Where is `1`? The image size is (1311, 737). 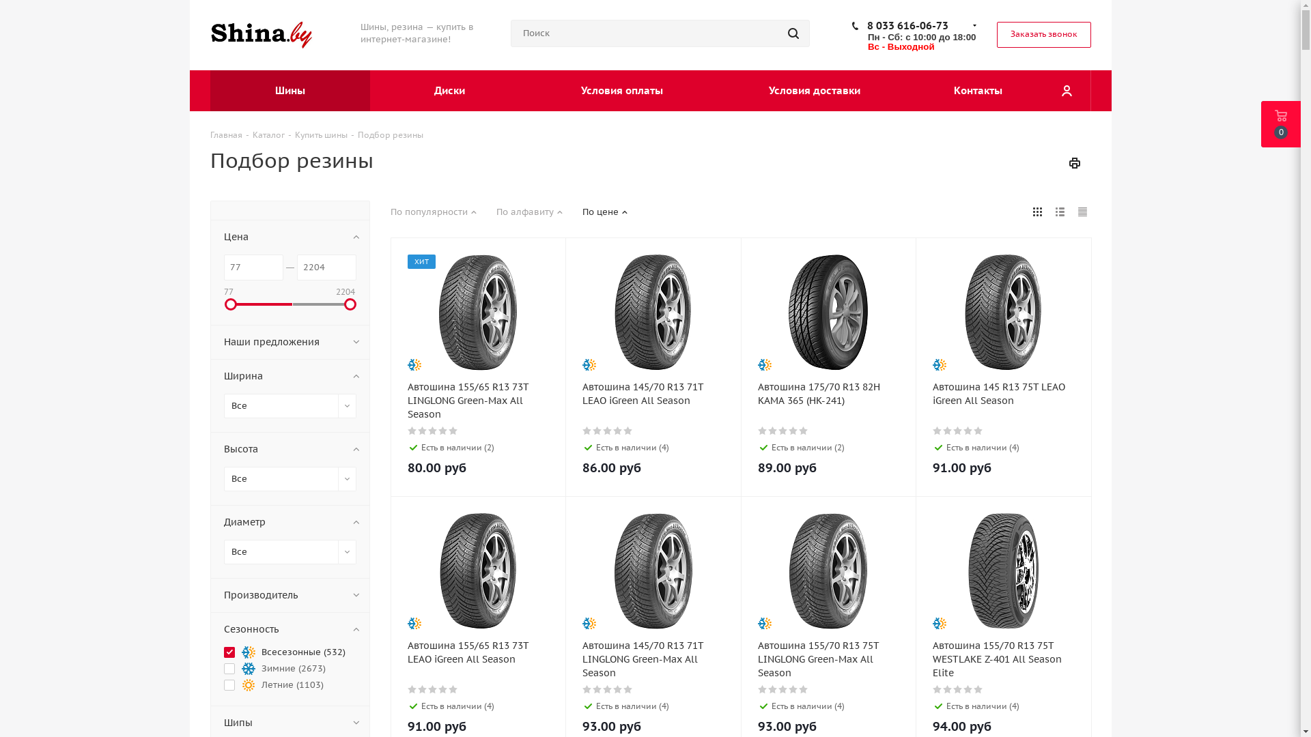
1 is located at coordinates (938, 431).